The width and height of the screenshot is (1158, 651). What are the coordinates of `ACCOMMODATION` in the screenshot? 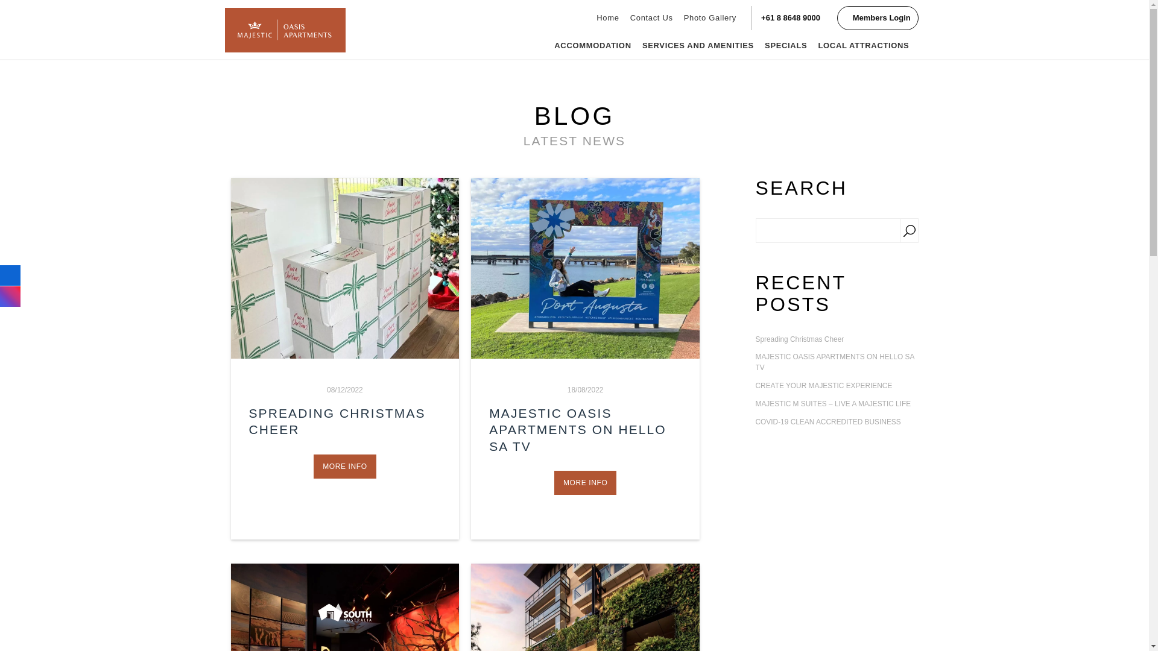 It's located at (593, 46).